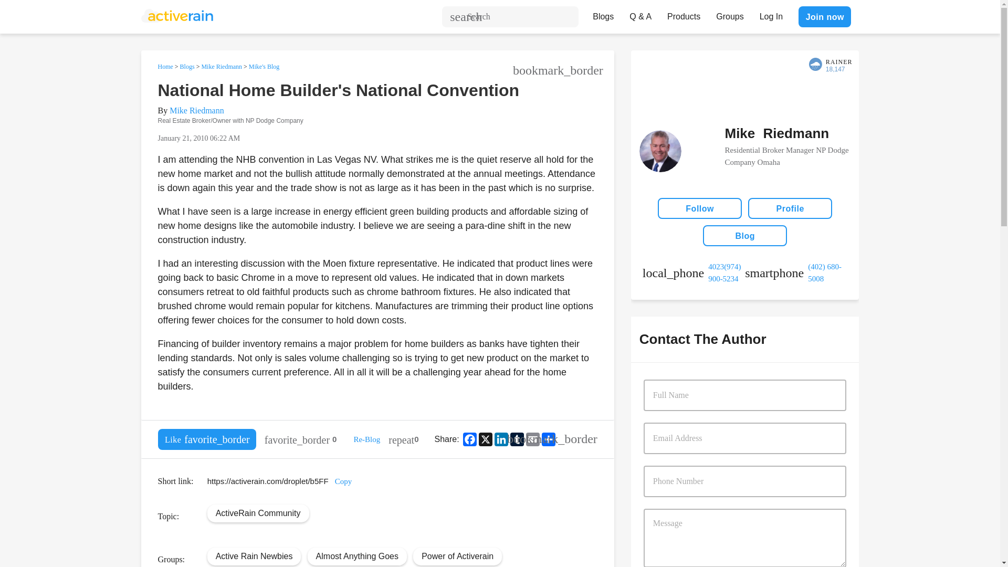 Image resolution: width=1008 pixels, height=567 pixels. Describe the element at coordinates (730, 14) in the screenshot. I see `Groups` at that location.